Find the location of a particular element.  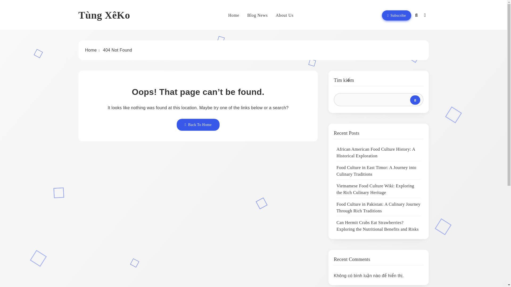

About Us is located at coordinates (285, 15).